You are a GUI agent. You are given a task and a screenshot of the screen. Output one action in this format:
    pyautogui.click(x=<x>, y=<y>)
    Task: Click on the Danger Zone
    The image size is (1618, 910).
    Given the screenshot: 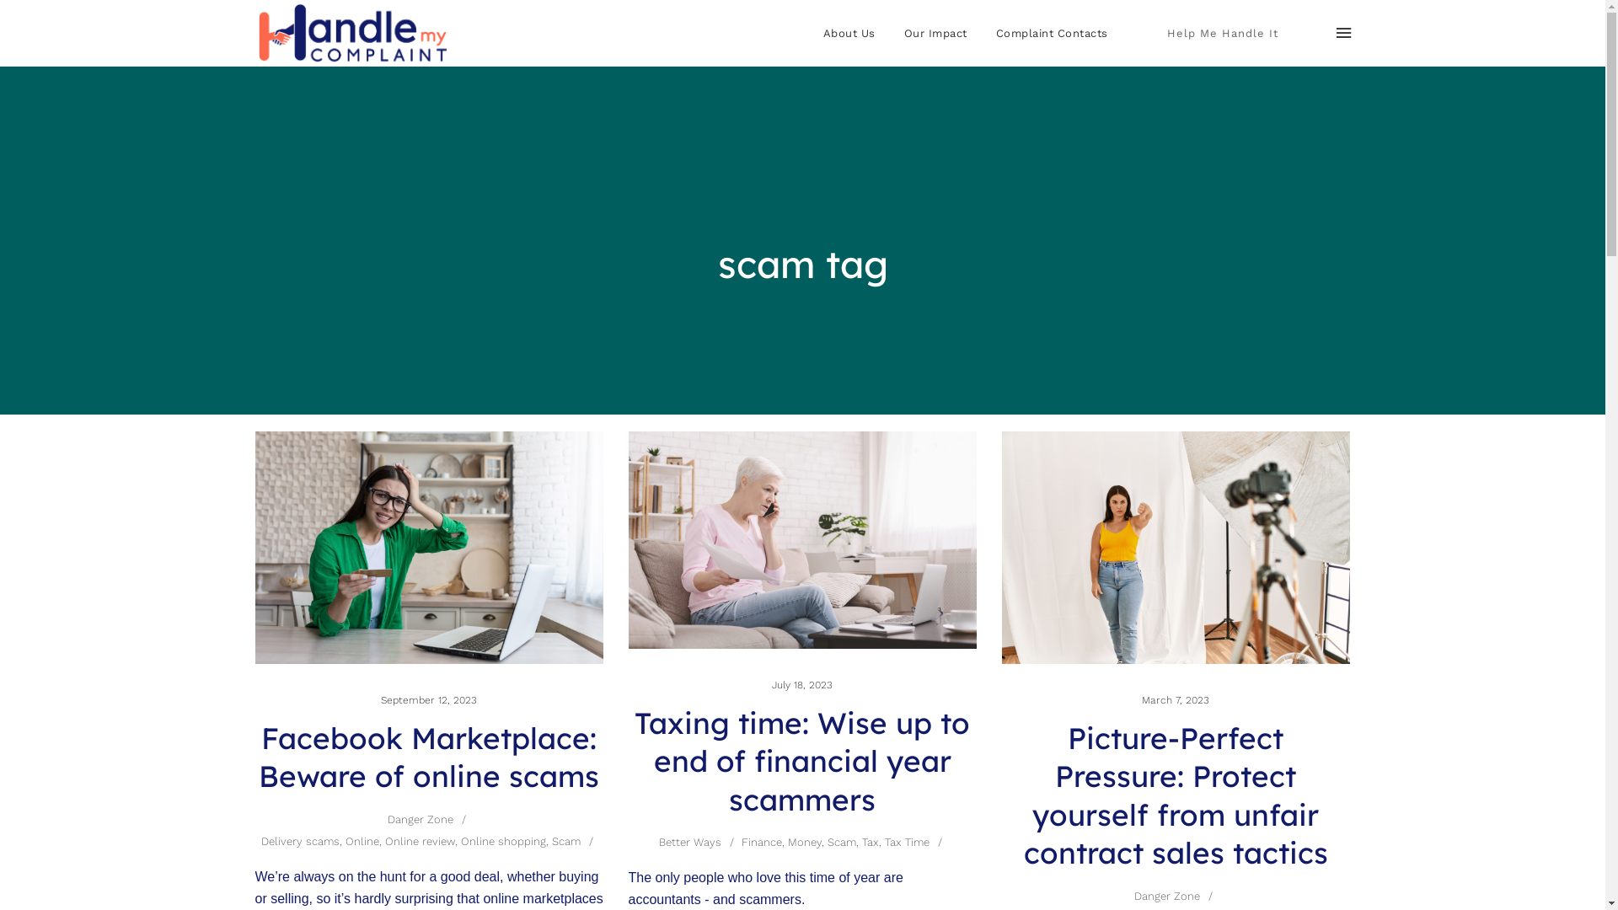 What is the action you would take?
    pyautogui.click(x=421, y=819)
    